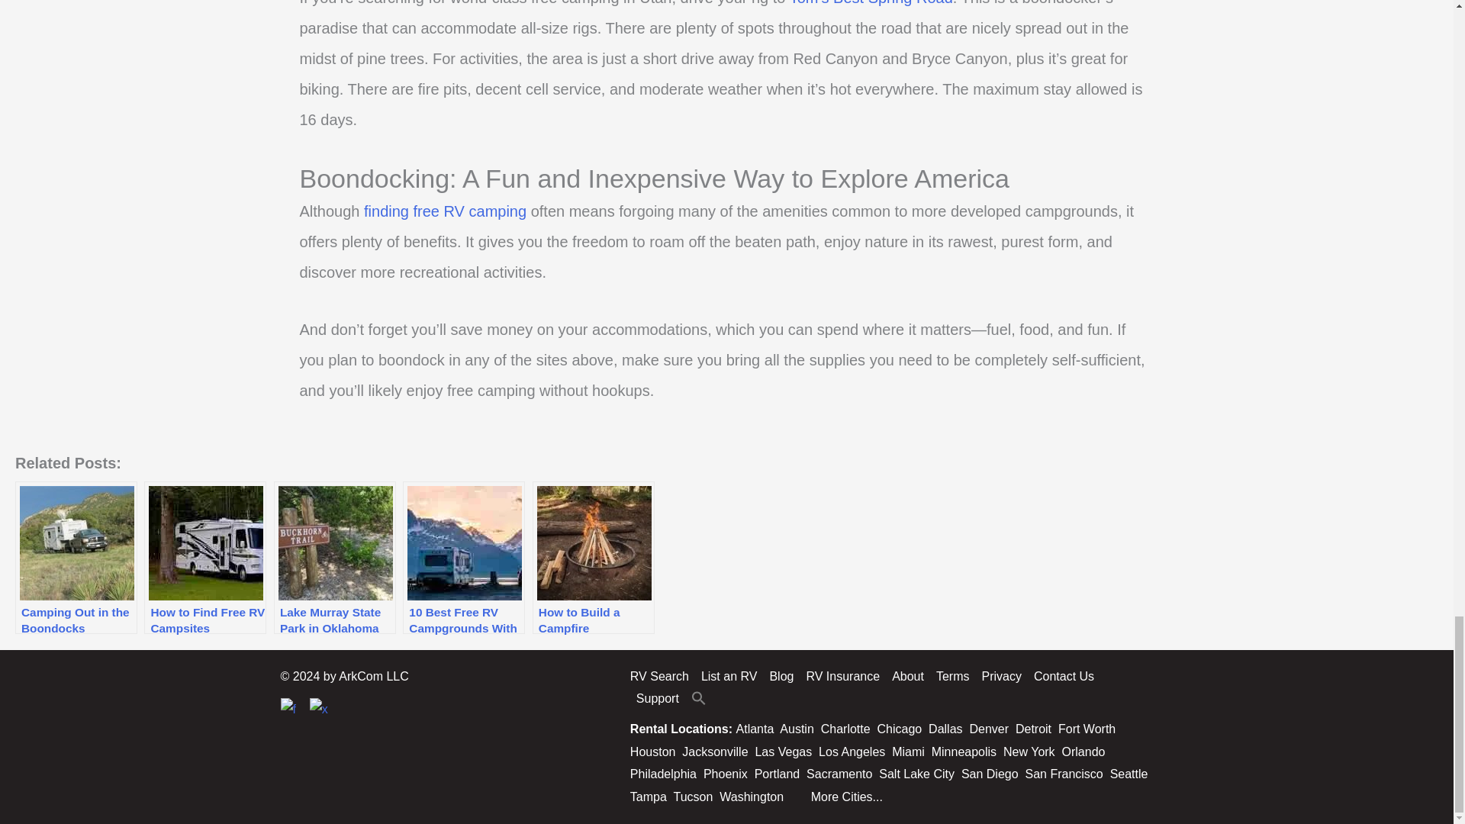 The height and width of the screenshot is (824, 1465). What do you see at coordinates (952, 676) in the screenshot?
I see `Terms` at bounding box center [952, 676].